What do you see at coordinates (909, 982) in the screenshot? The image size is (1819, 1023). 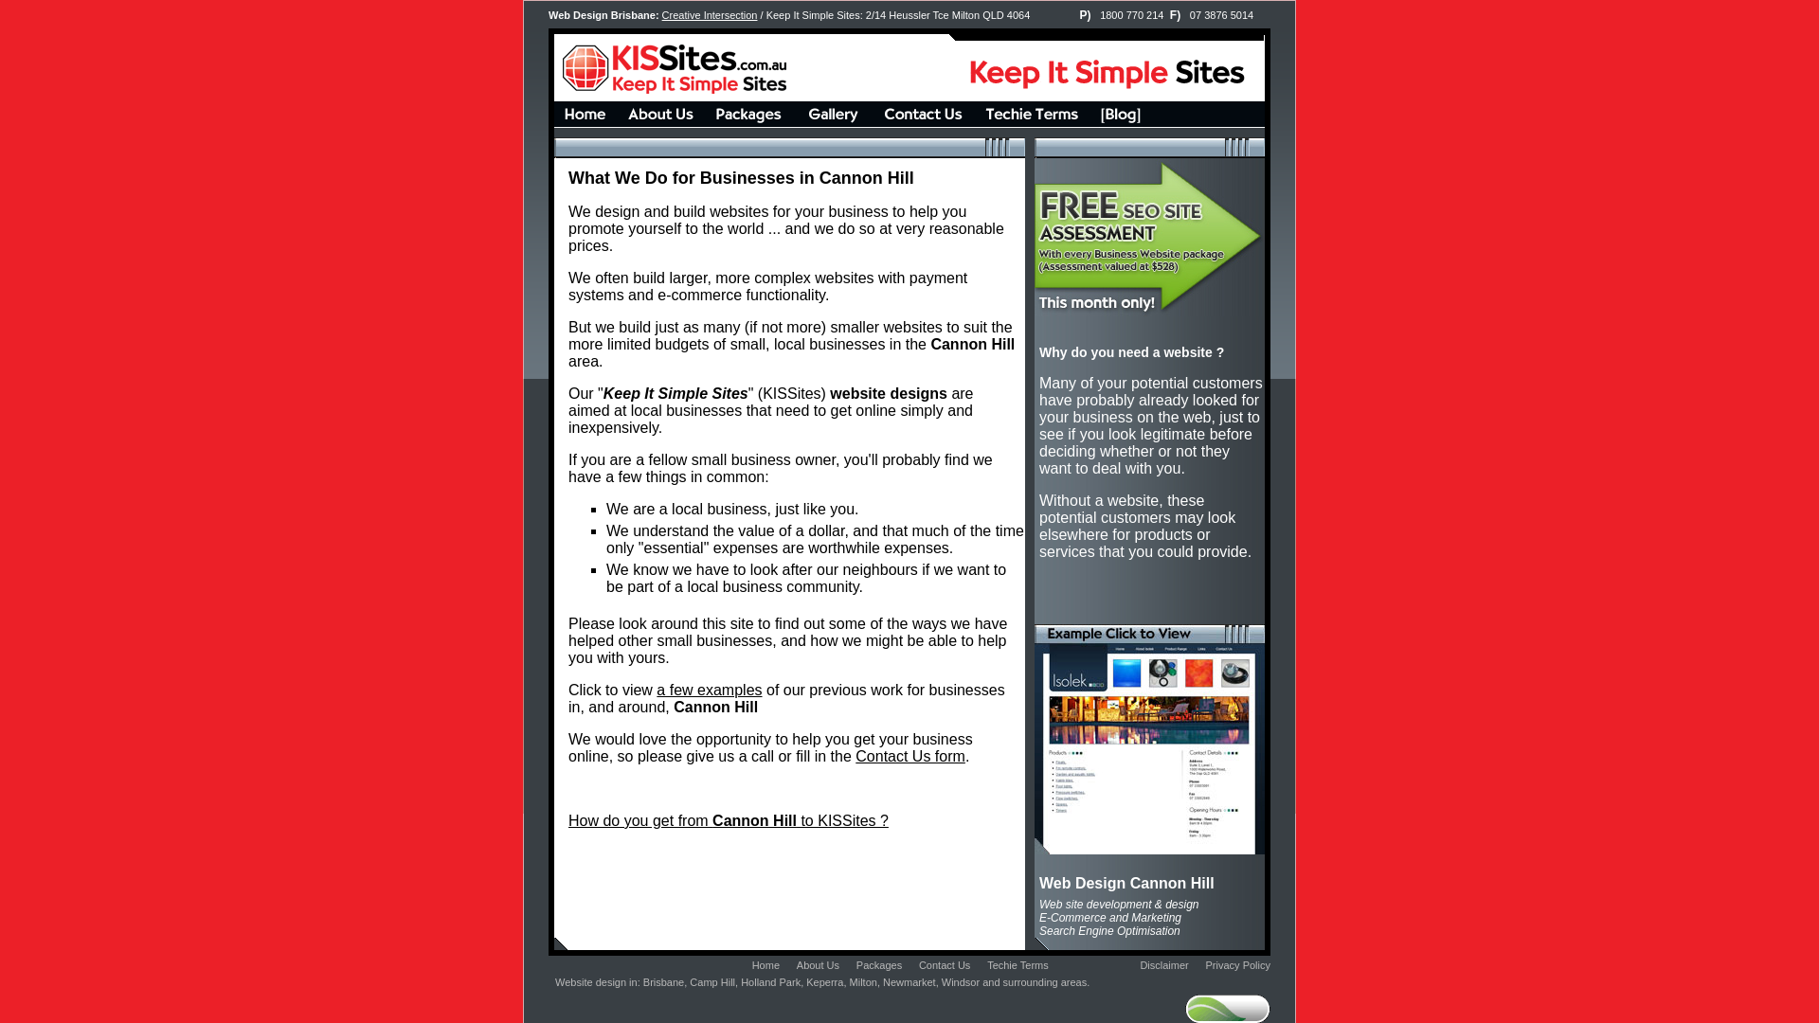 I see `Newmarket` at bounding box center [909, 982].